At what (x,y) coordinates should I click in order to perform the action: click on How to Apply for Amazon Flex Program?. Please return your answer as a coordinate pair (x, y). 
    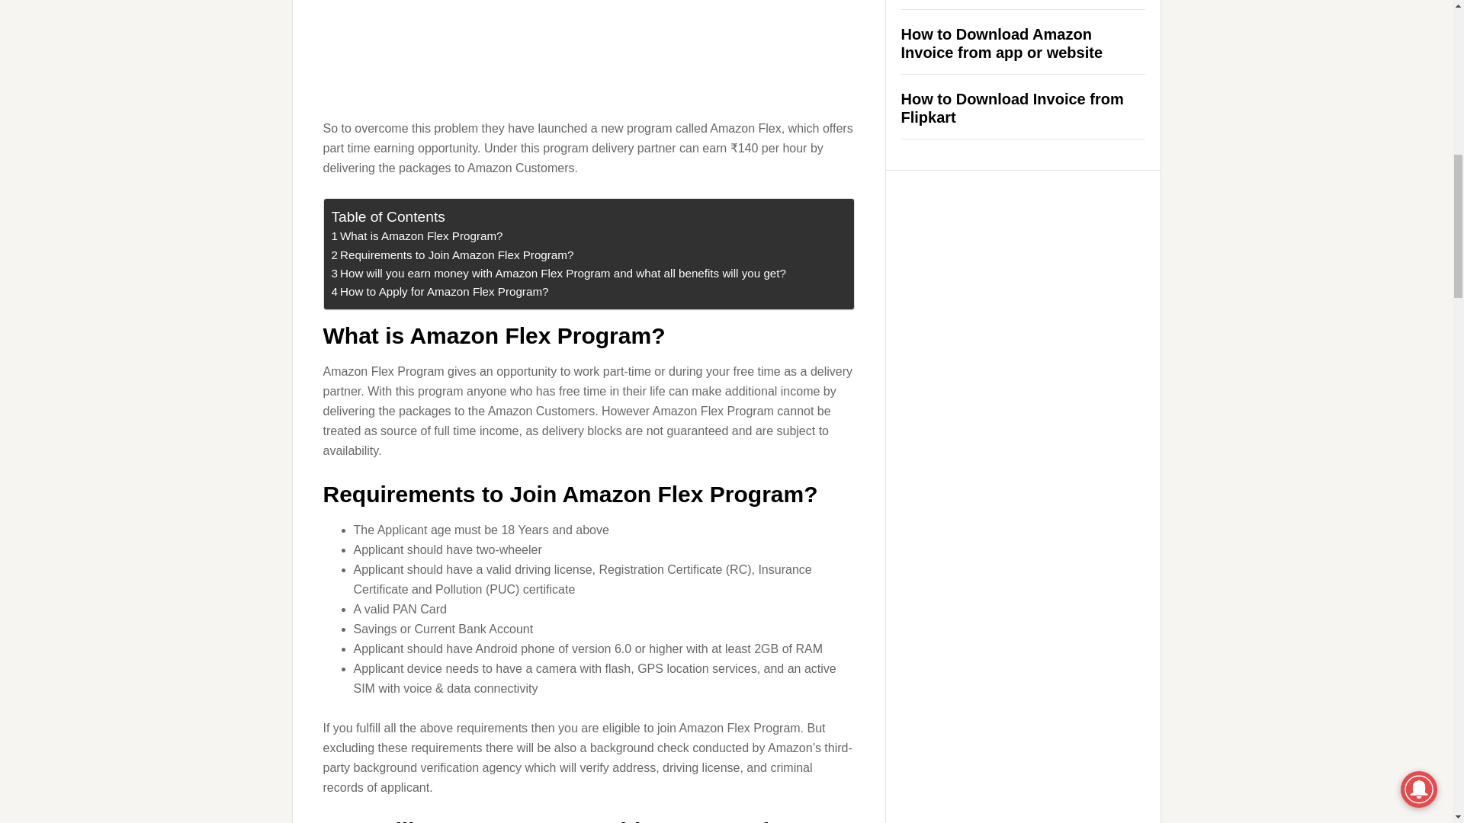
    Looking at the image, I should click on (1013, 108).